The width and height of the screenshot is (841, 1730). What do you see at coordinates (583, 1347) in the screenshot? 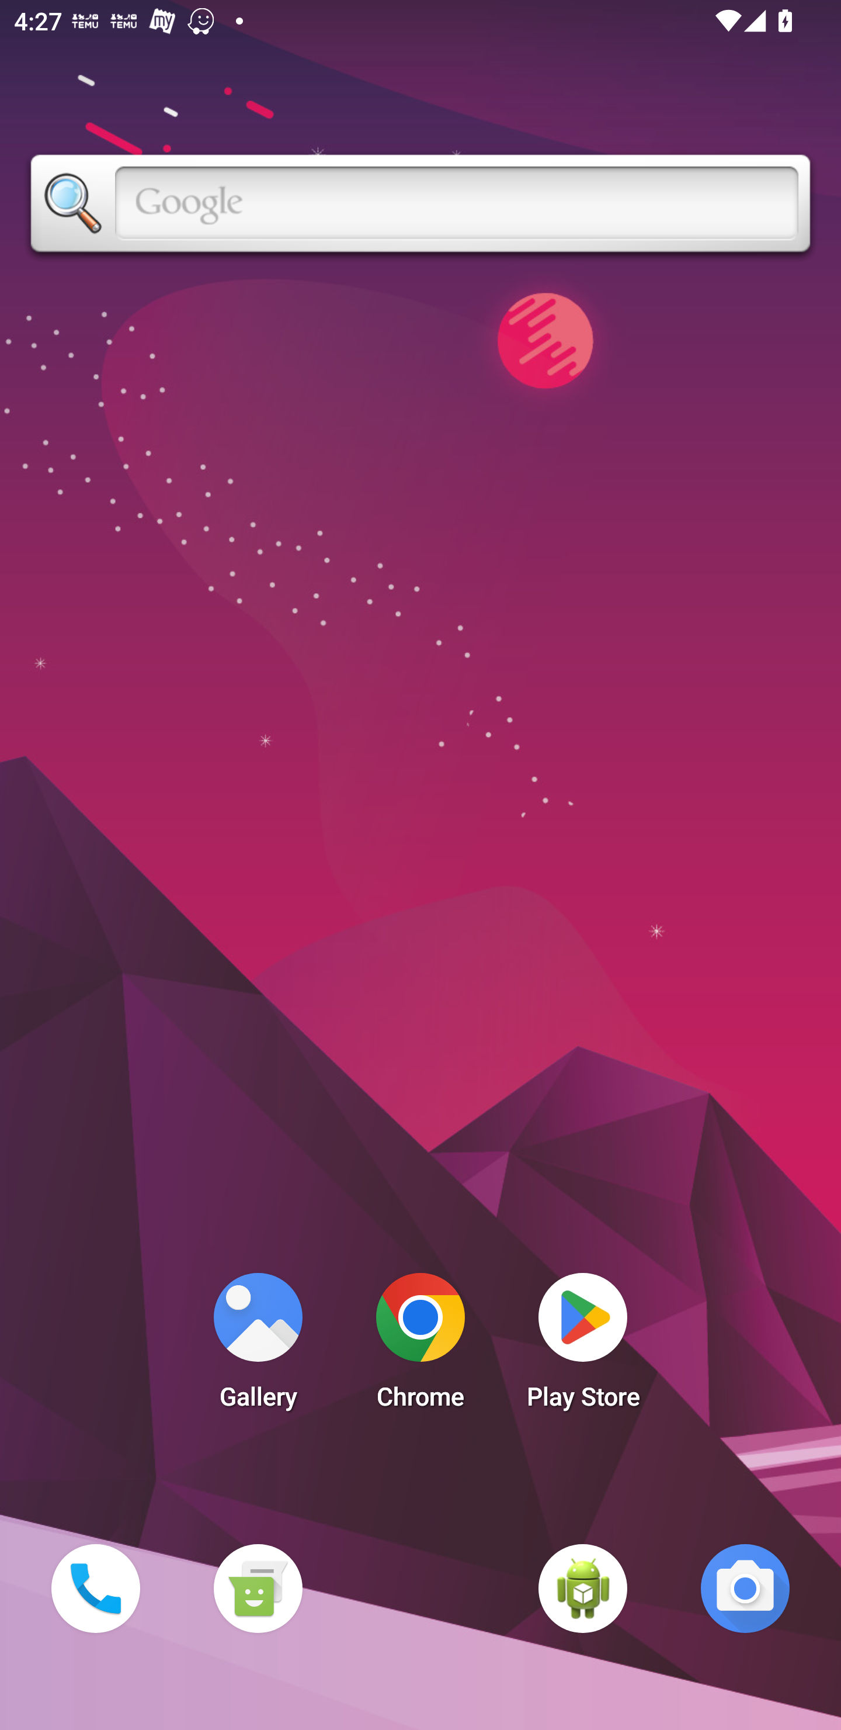
I see `Play Store` at bounding box center [583, 1347].